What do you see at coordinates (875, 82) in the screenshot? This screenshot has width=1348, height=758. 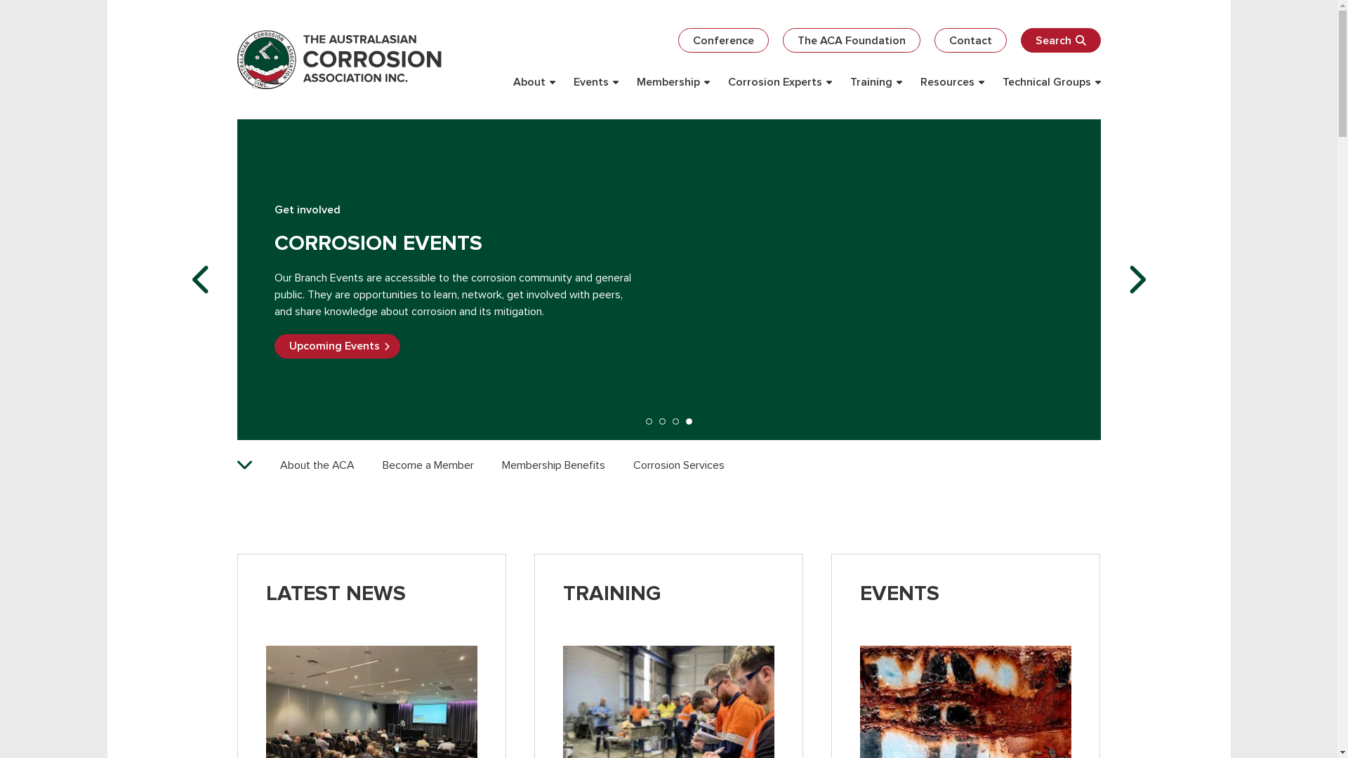 I see `Training` at bounding box center [875, 82].